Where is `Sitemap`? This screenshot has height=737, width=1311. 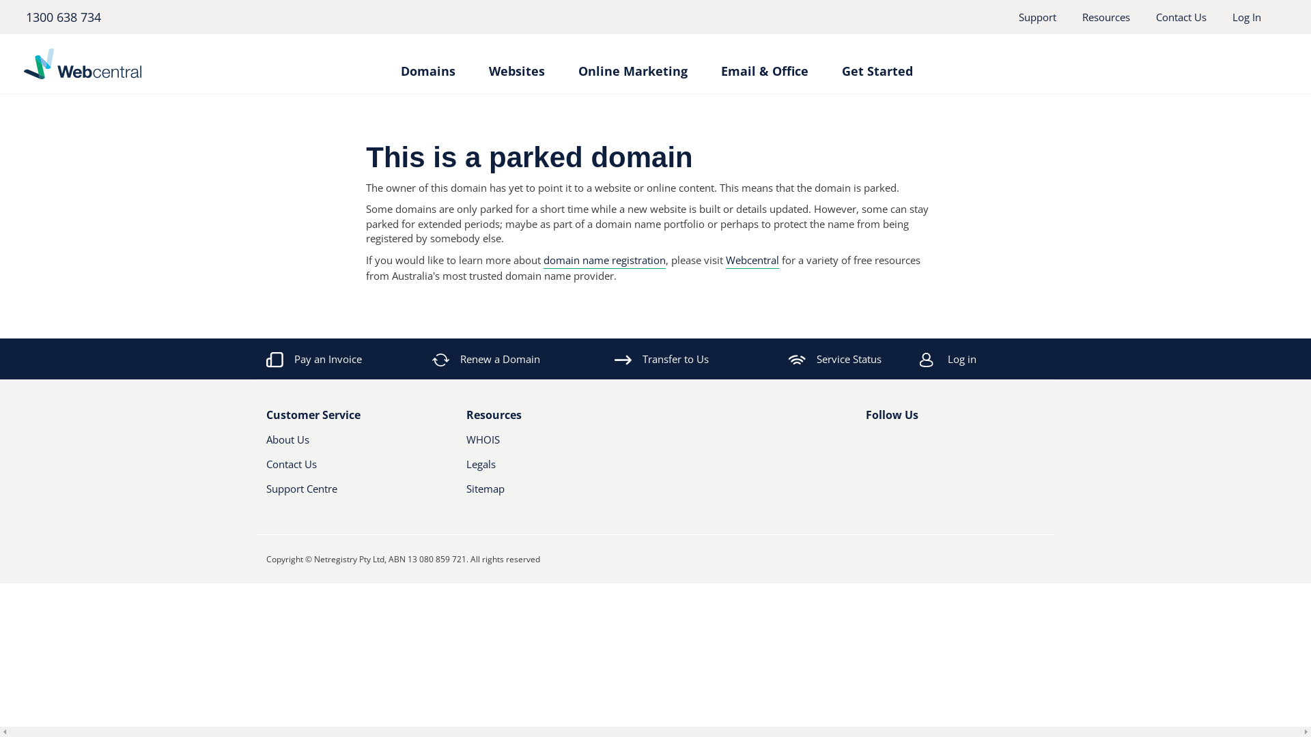 Sitemap is located at coordinates (556, 494).